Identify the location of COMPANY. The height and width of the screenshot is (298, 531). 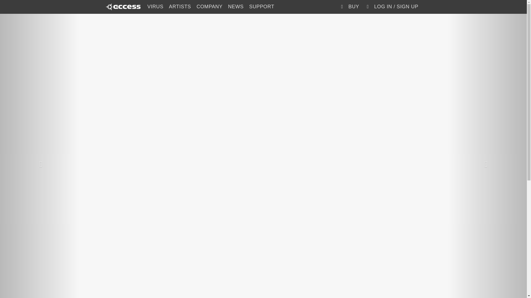
(209, 7).